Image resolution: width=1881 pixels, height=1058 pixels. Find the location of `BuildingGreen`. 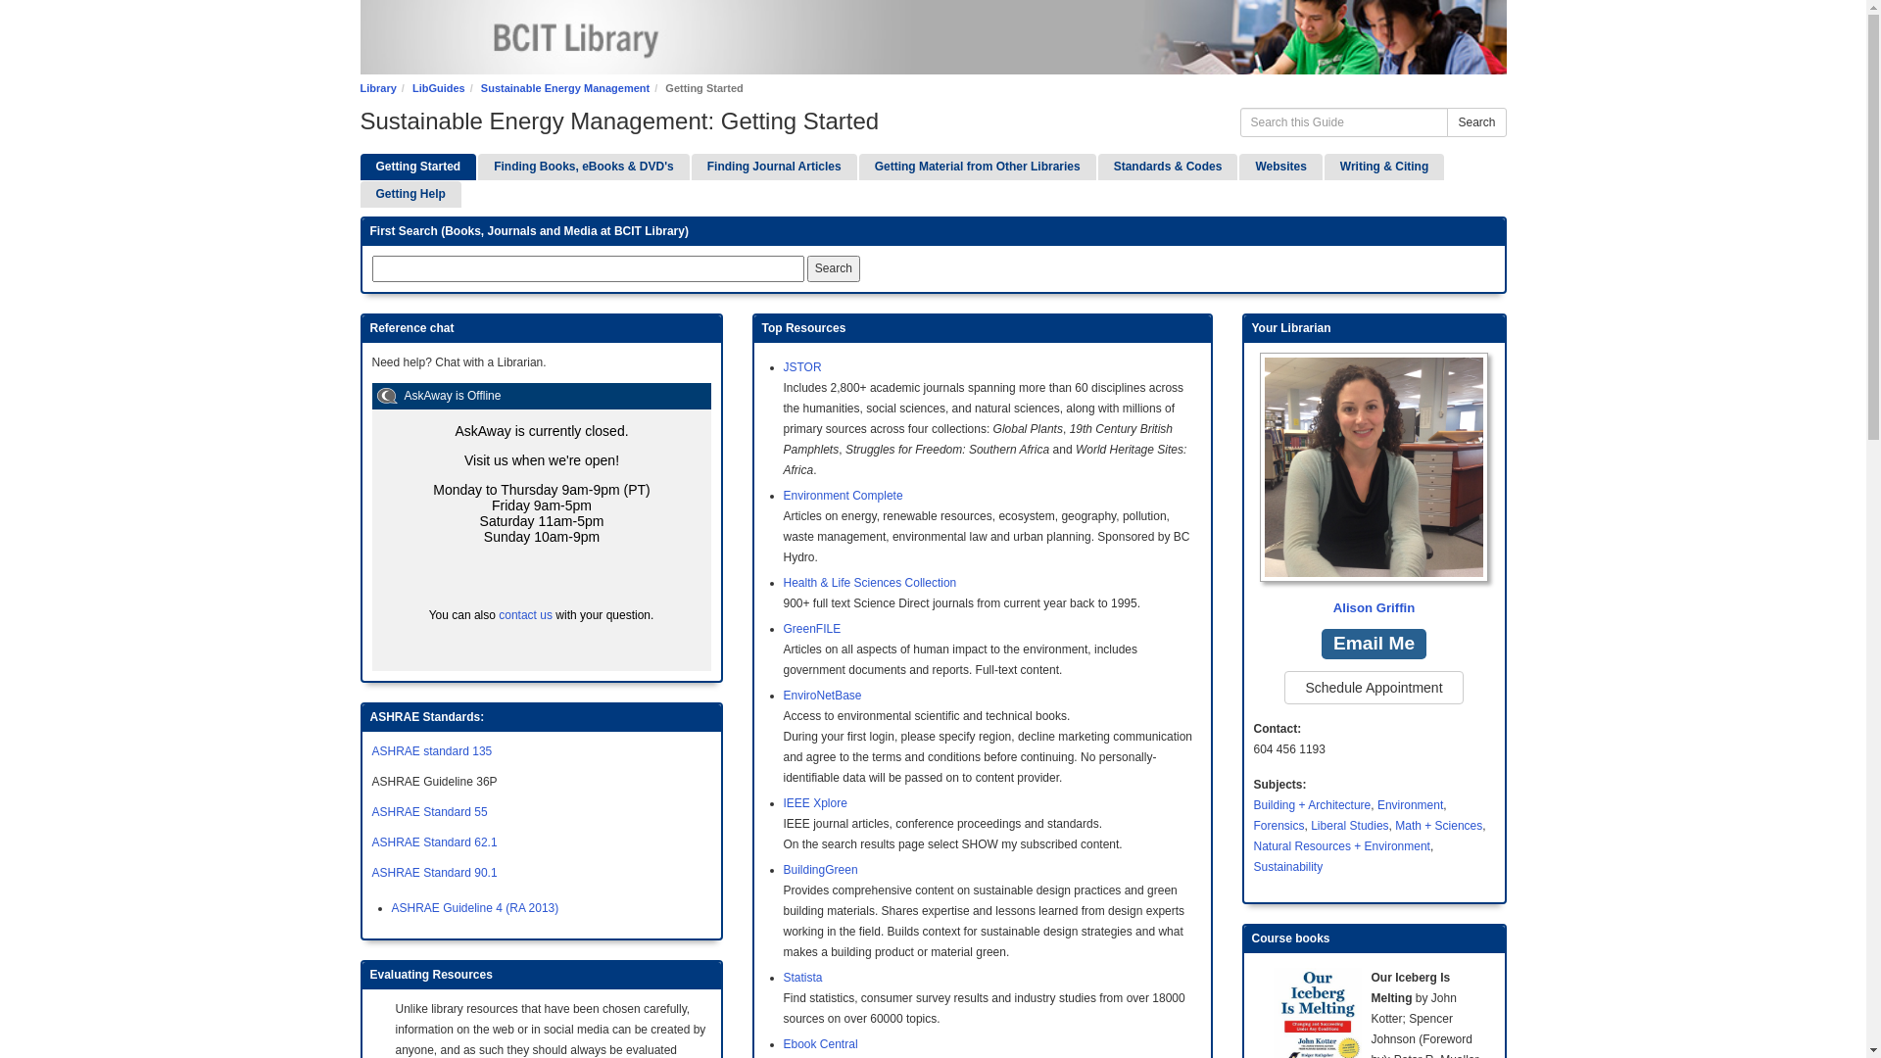

BuildingGreen is located at coordinates (821, 870).